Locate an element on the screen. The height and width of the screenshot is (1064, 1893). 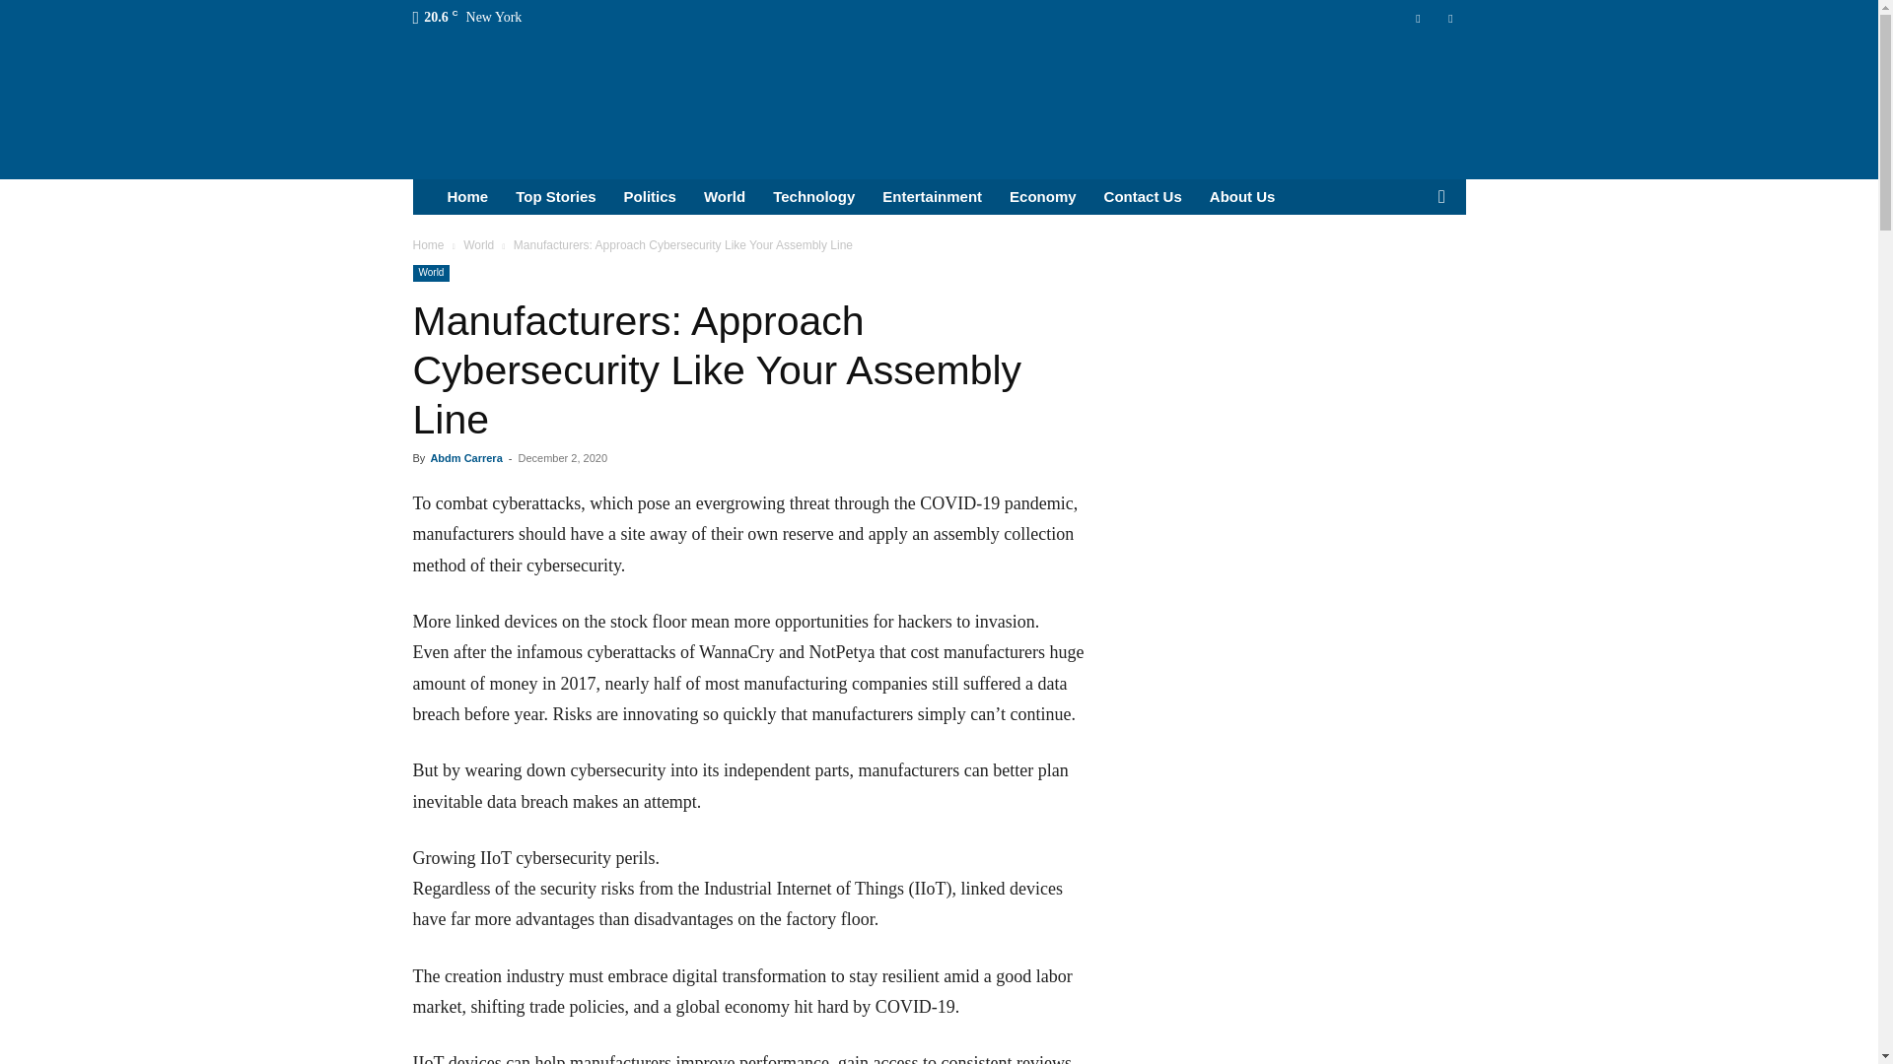
Economy is located at coordinates (1042, 197).